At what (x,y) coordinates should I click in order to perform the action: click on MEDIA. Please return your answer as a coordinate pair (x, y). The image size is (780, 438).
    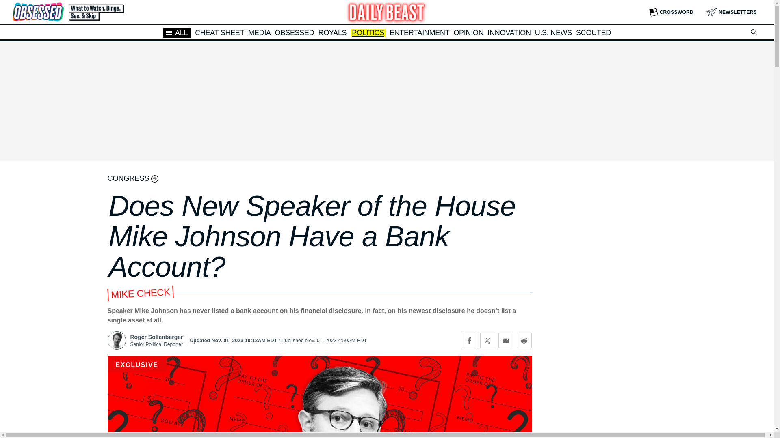
    Looking at the image, I should click on (259, 32).